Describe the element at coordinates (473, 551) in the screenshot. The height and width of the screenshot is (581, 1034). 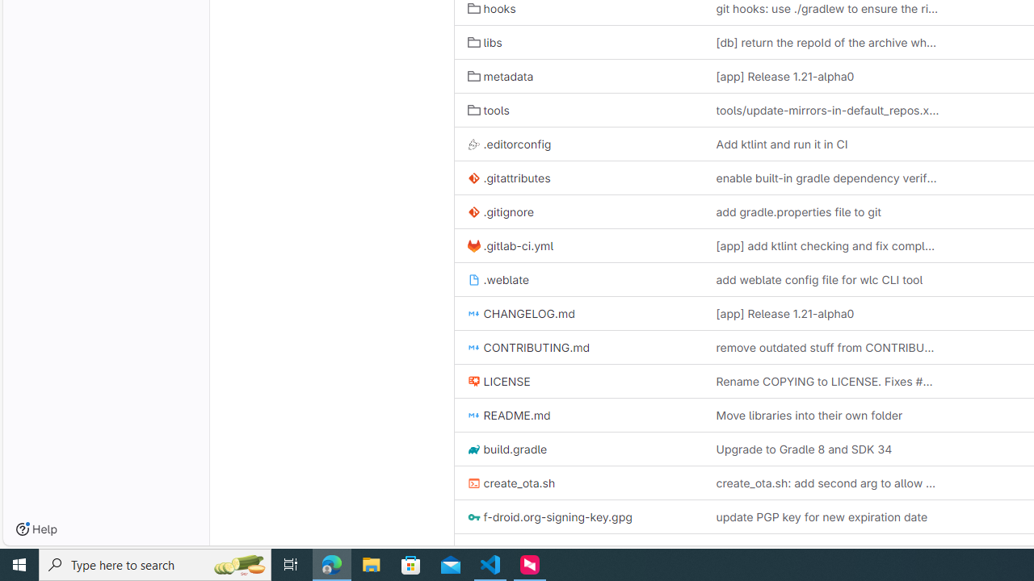
I see `Class: s16 position-relative file-icon` at that location.